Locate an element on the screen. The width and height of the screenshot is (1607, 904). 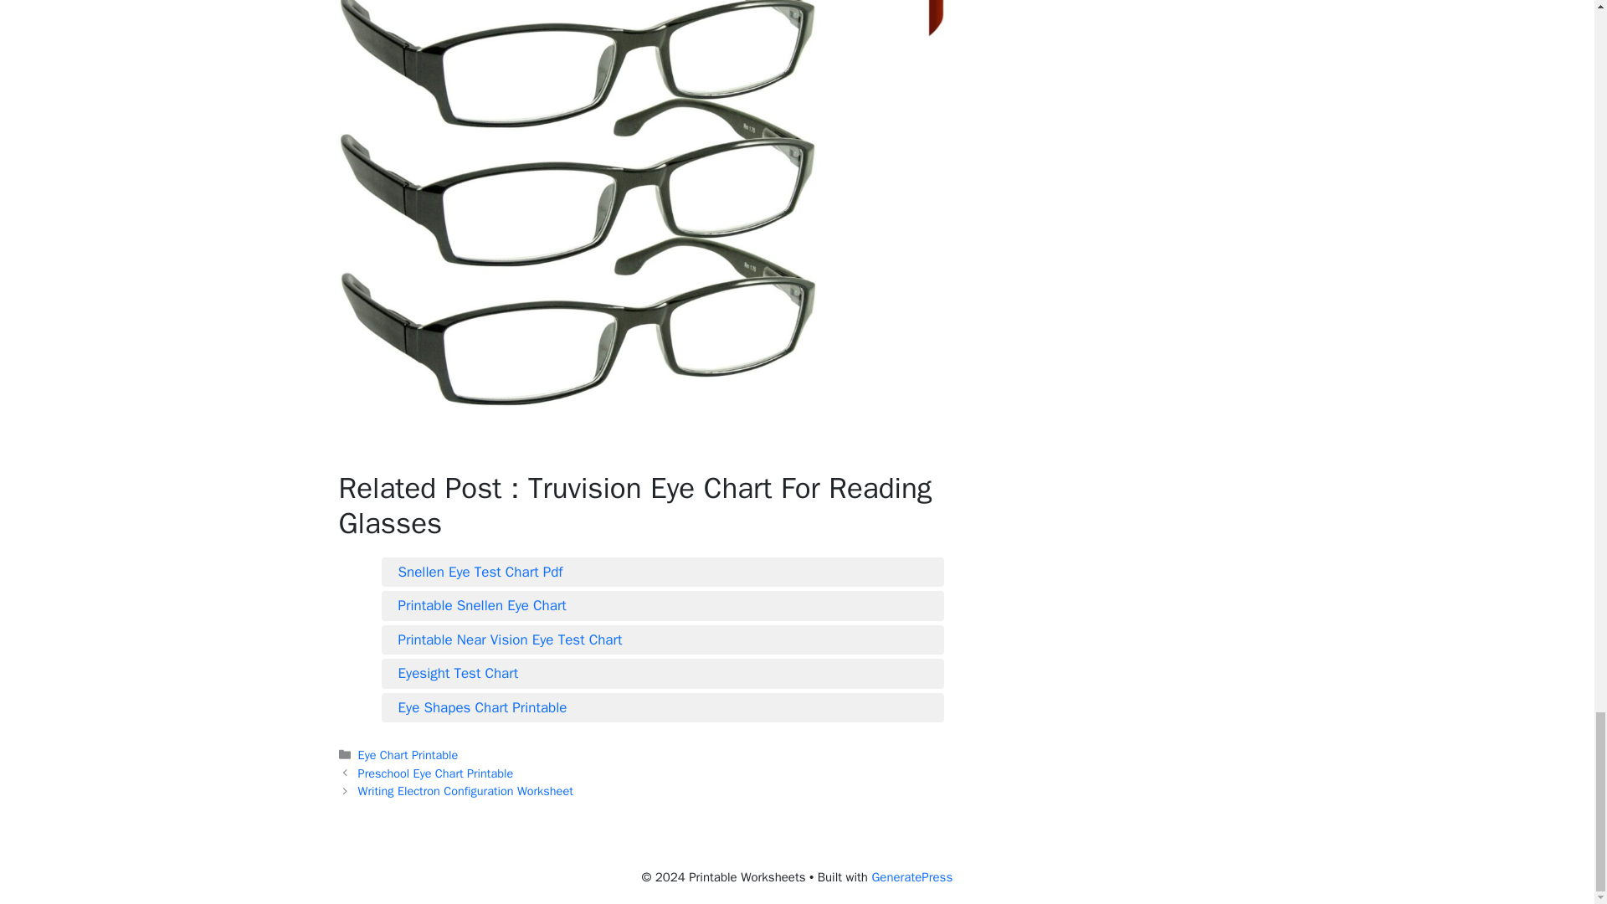
Eyesight Test Chart is located at coordinates (663, 673).